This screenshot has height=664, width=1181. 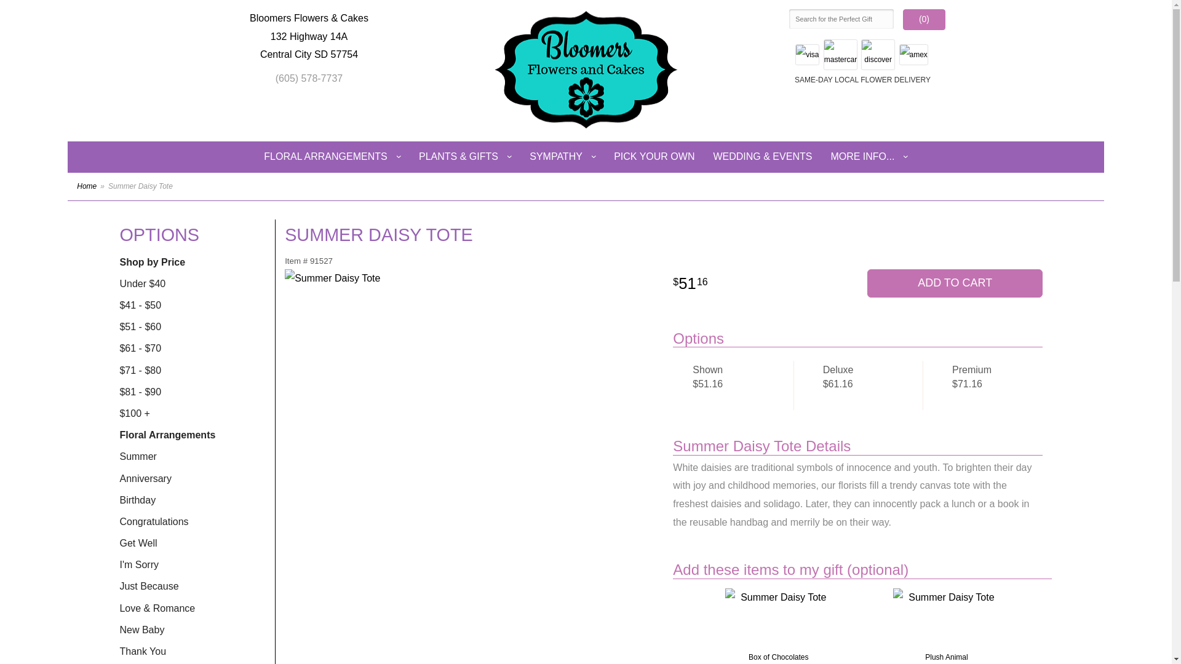 What do you see at coordinates (562, 156) in the screenshot?
I see `SYMPATHY` at bounding box center [562, 156].